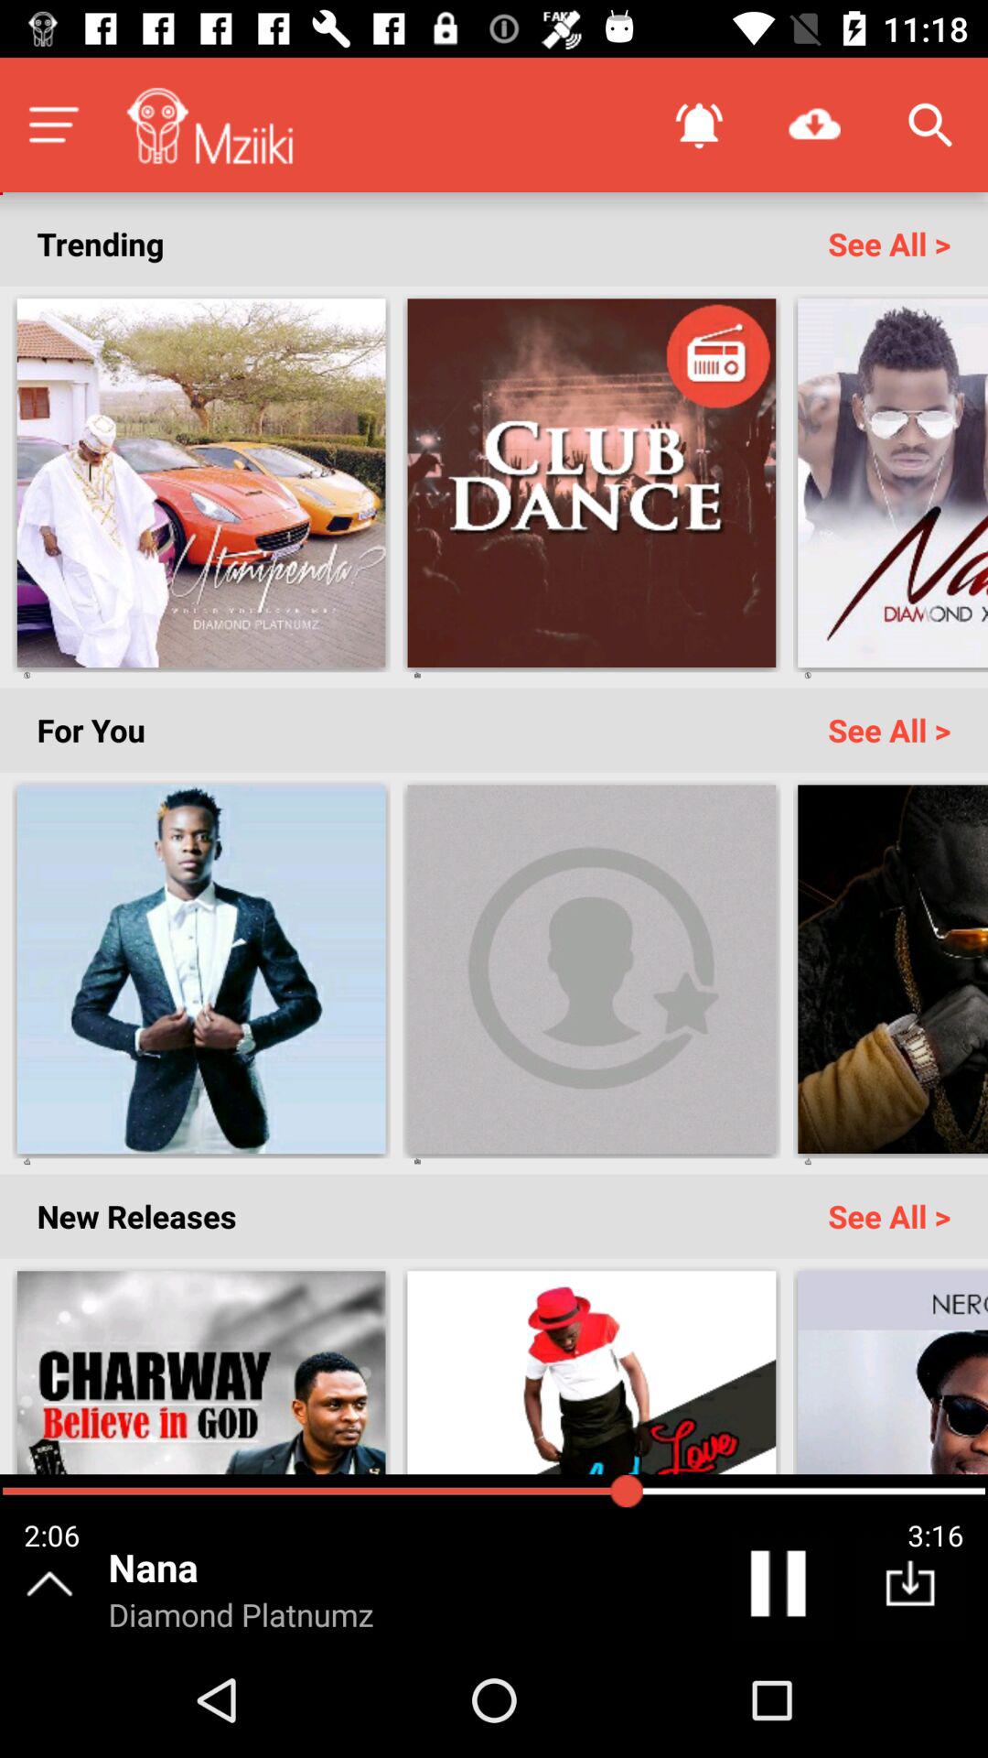 The image size is (988, 1758). What do you see at coordinates (781, 1588) in the screenshot?
I see `pause the song` at bounding box center [781, 1588].